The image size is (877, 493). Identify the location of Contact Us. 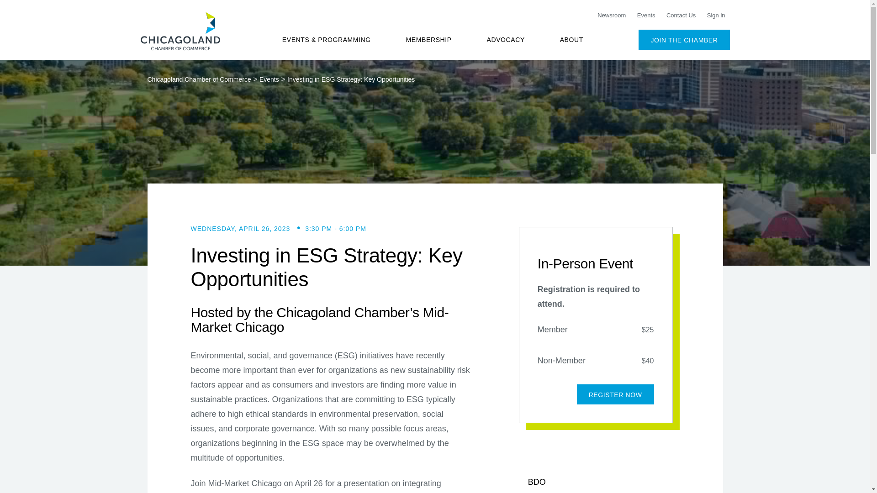
(681, 16).